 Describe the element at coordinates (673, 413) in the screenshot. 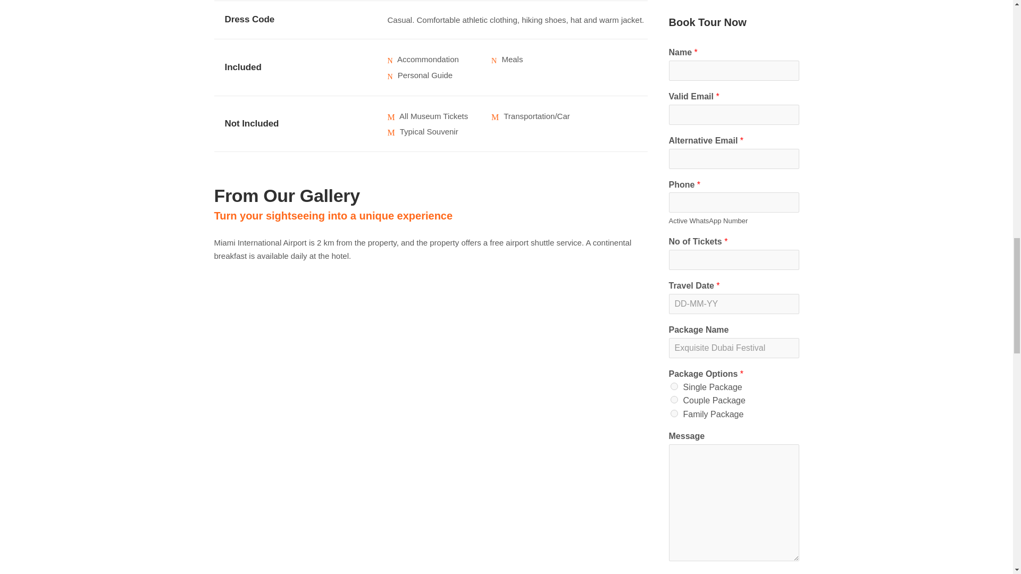

I see `Family Package` at that location.